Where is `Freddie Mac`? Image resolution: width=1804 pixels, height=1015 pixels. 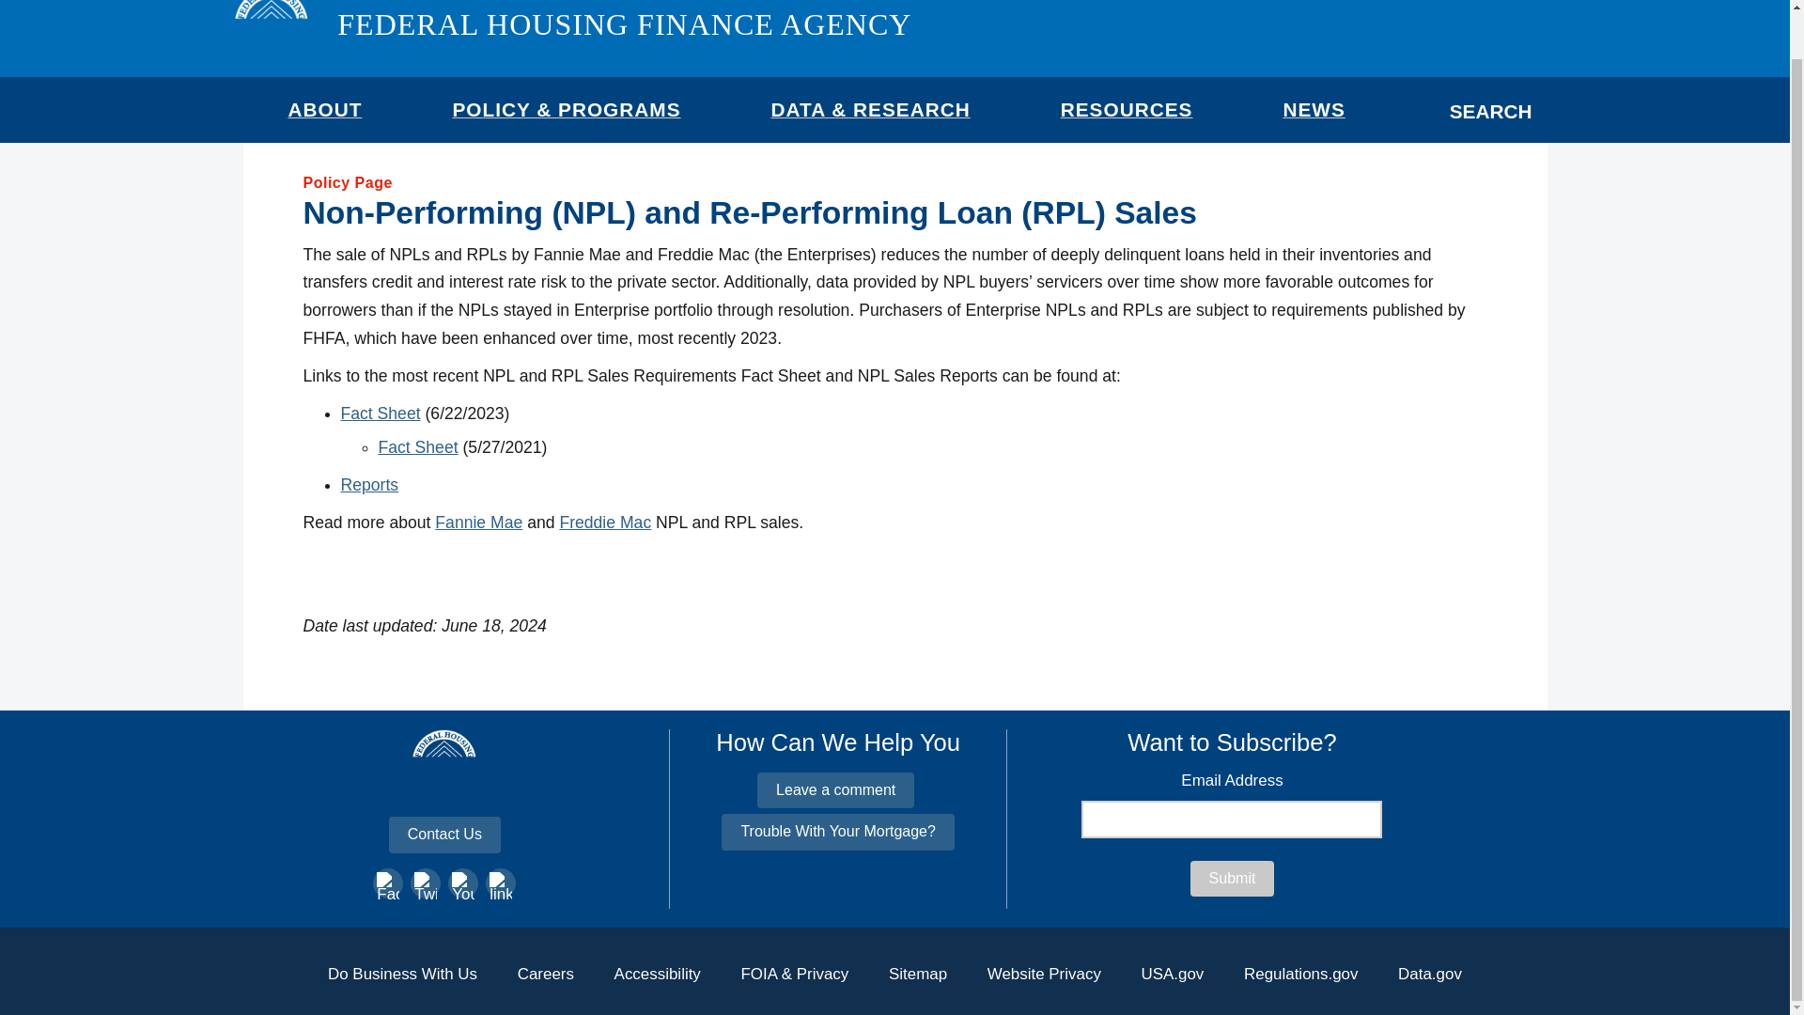 Freddie Mac is located at coordinates (605, 523).